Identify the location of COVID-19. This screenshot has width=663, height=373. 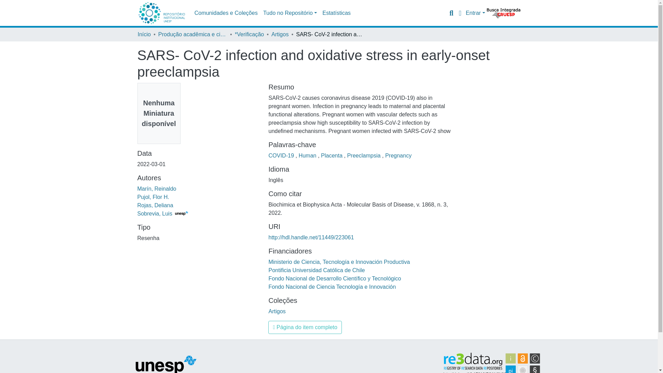
(282, 155).